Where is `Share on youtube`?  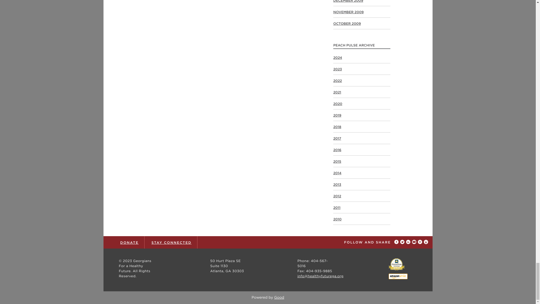
Share on youtube is located at coordinates (415, 242).